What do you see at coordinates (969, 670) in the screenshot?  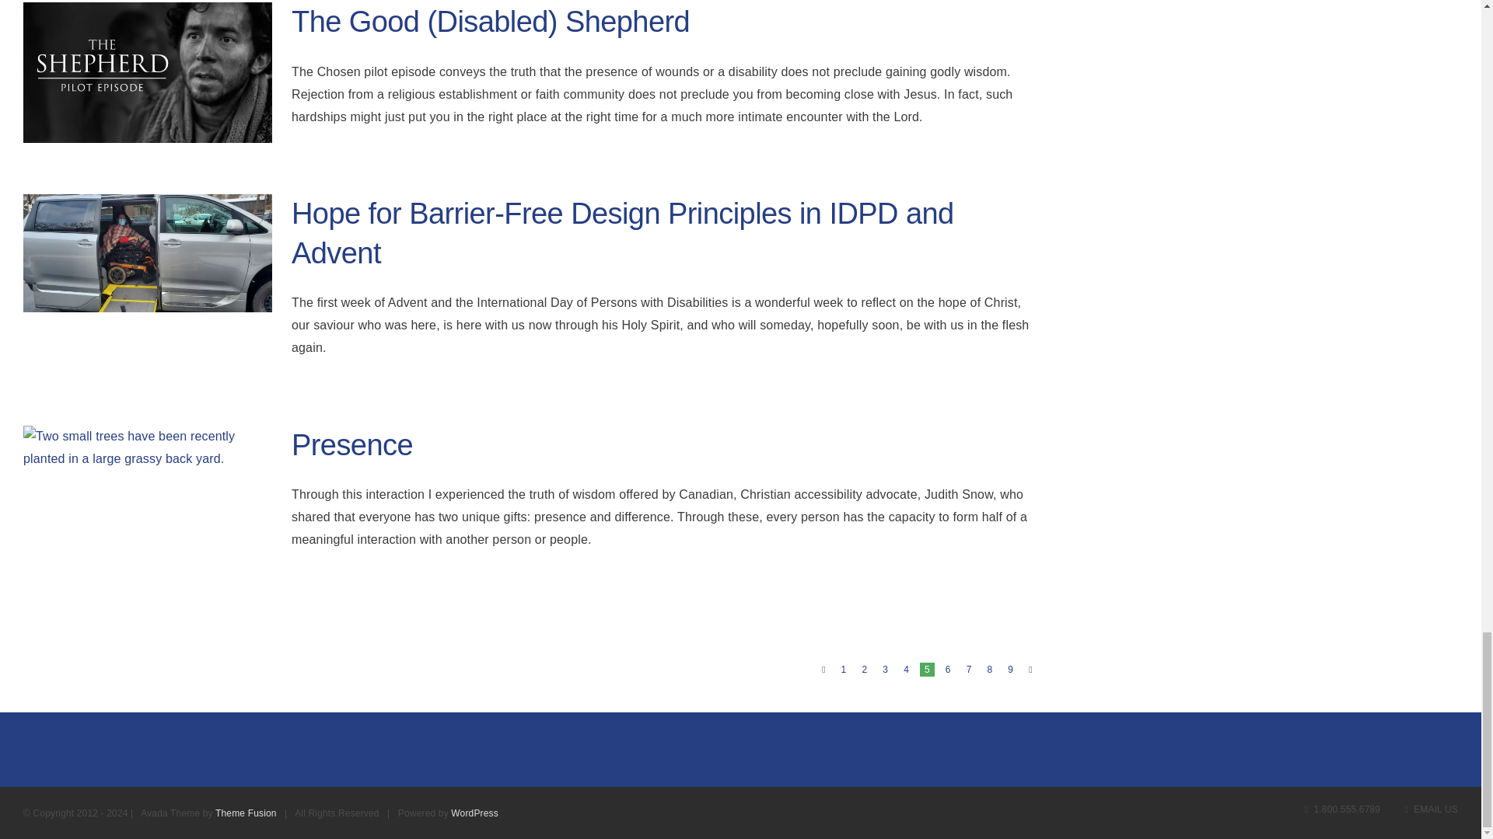 I see `7` at bounding box center [969, 670].